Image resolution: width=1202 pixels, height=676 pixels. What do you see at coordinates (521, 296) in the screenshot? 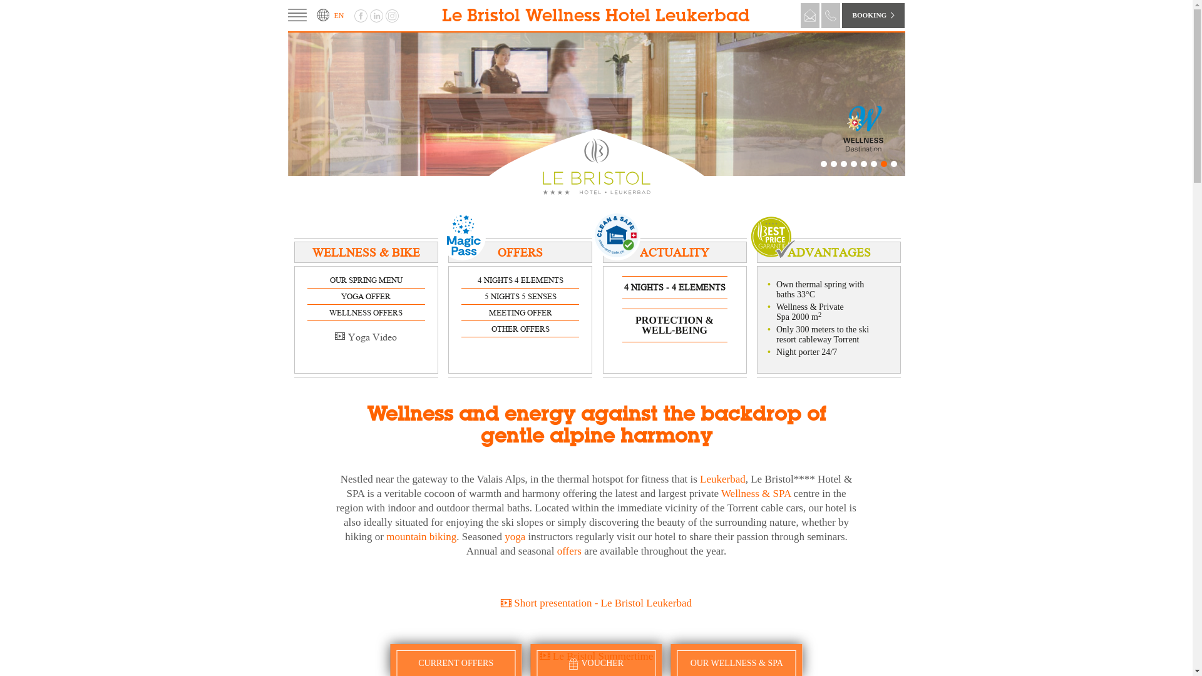
I see `5 NIGHTS 5 SENSES` at bounding box center [521, 296].